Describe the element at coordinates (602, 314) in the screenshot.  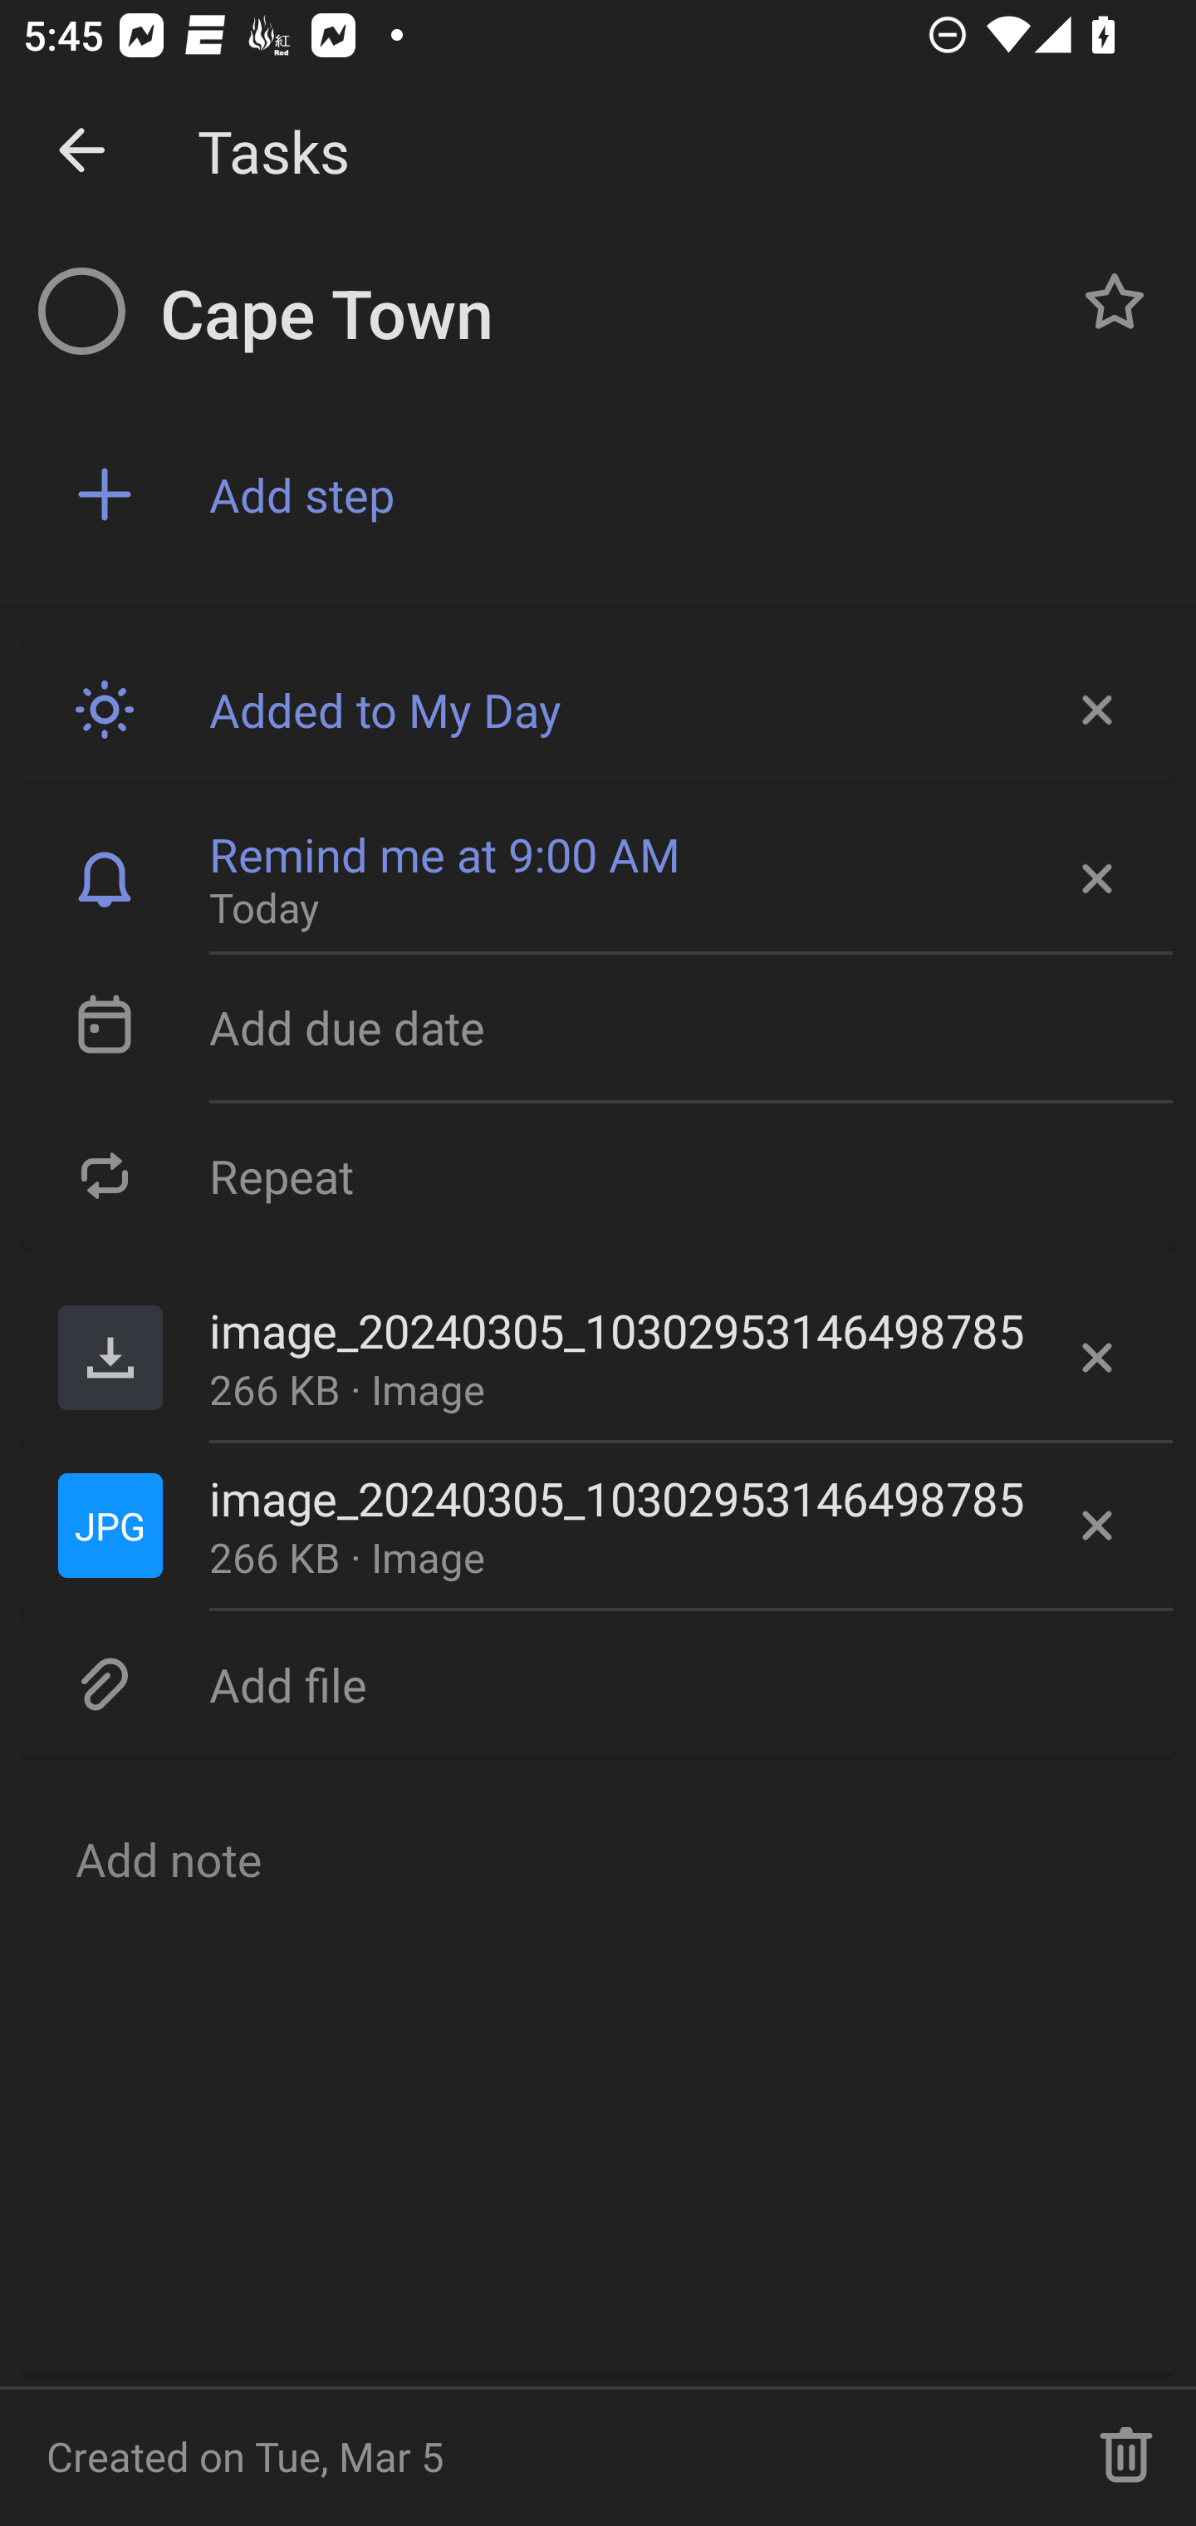
I see `Cape Town` at that location.